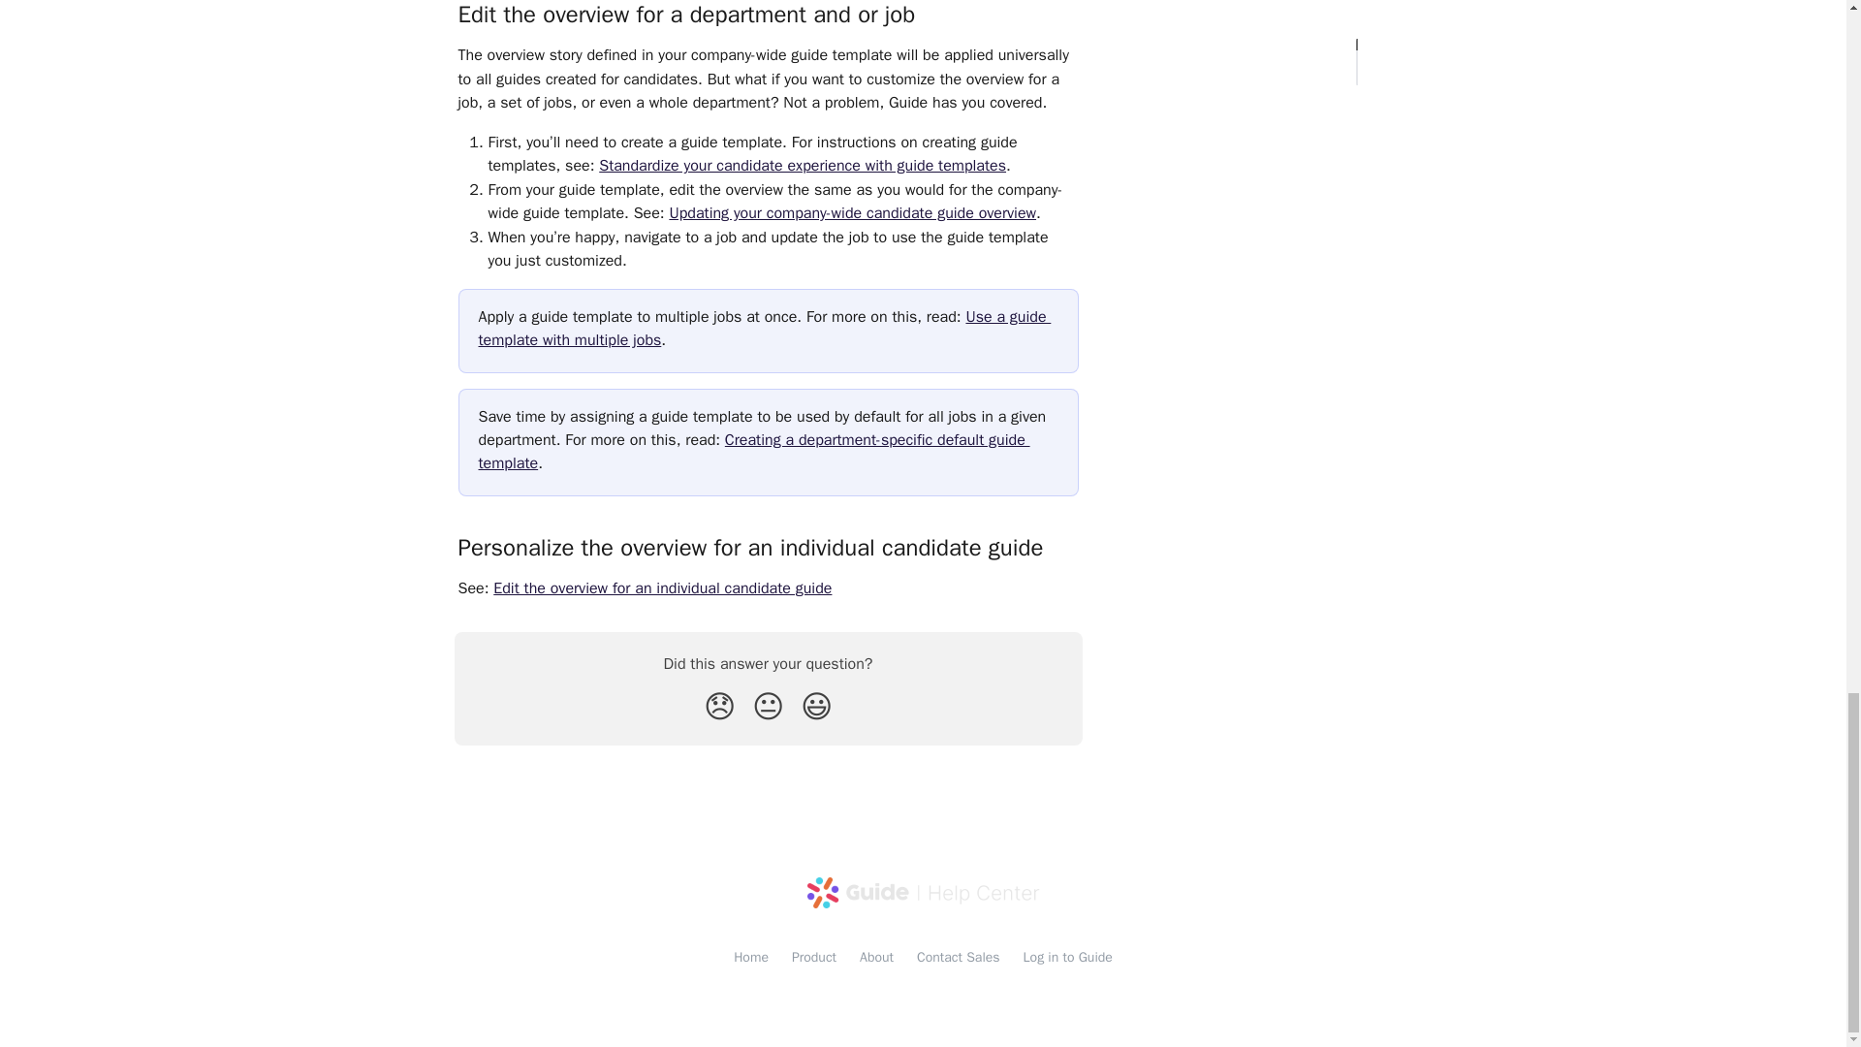  What do you see at coordinates (959, 956) in the screenshot?
I see `Contact Sales` at bounding box center [959, 956].